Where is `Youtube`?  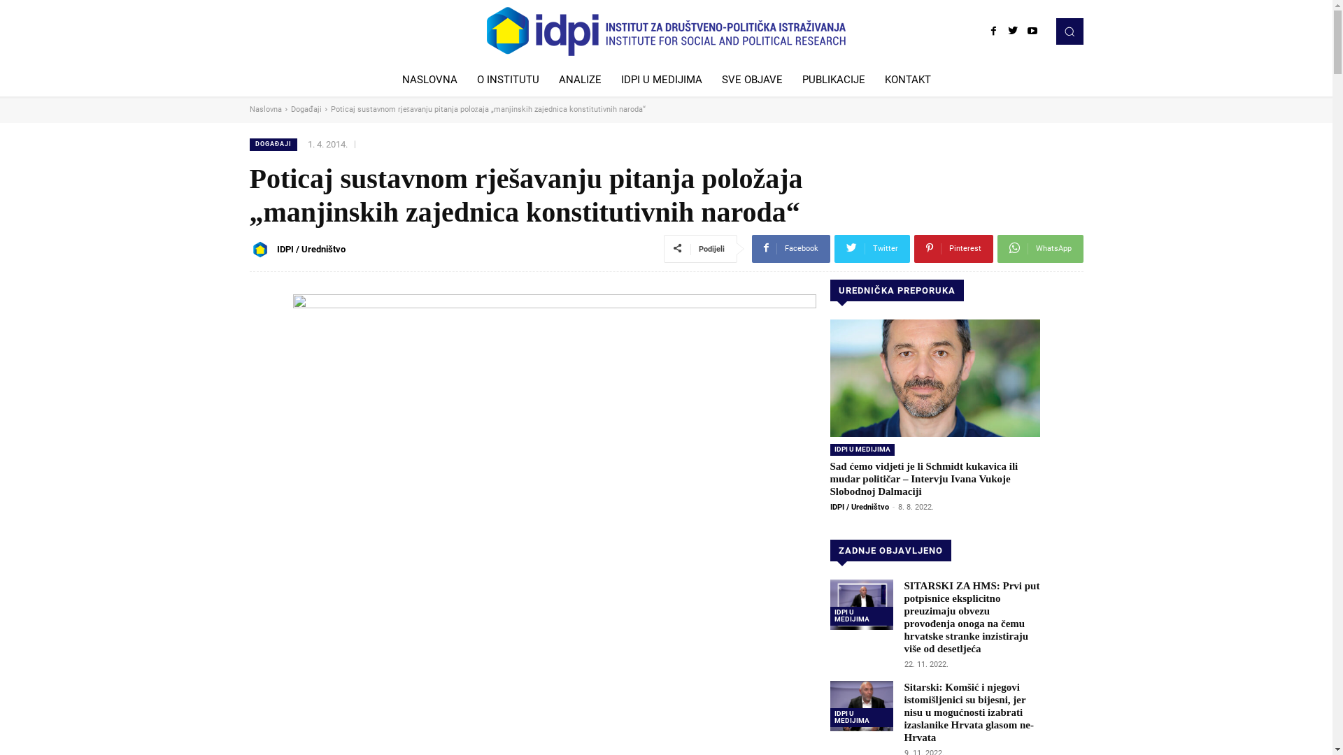 Youtube is located at coordinates (1032, 31).